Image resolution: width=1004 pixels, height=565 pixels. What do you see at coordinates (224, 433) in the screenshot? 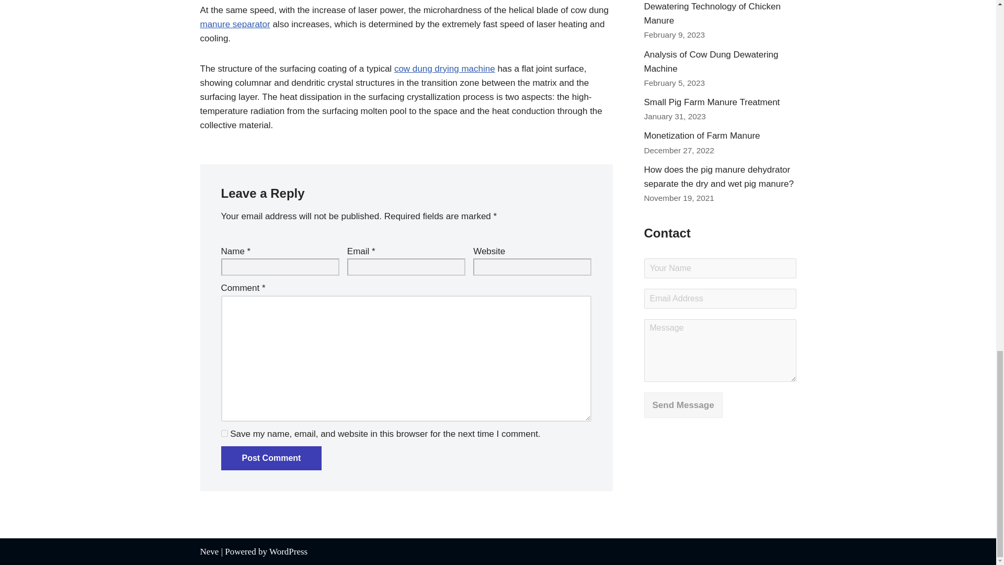
I see `yes` at bounding box center [224, 433].